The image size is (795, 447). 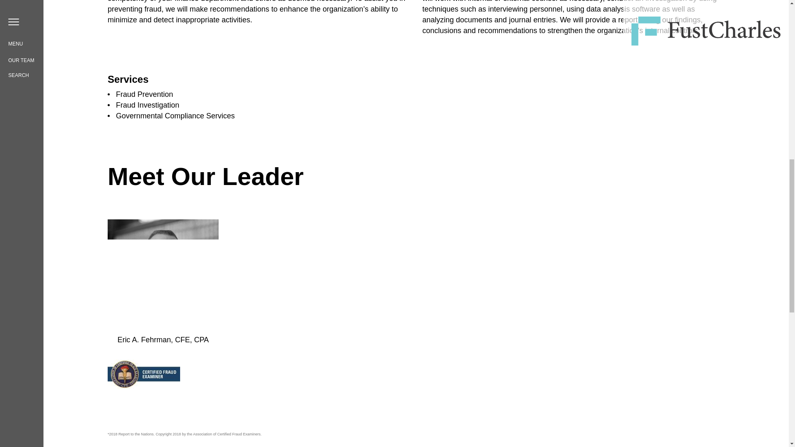 I want to click on Eric A. Fehrman, CFE, CPA, so click(x=163, y=339).